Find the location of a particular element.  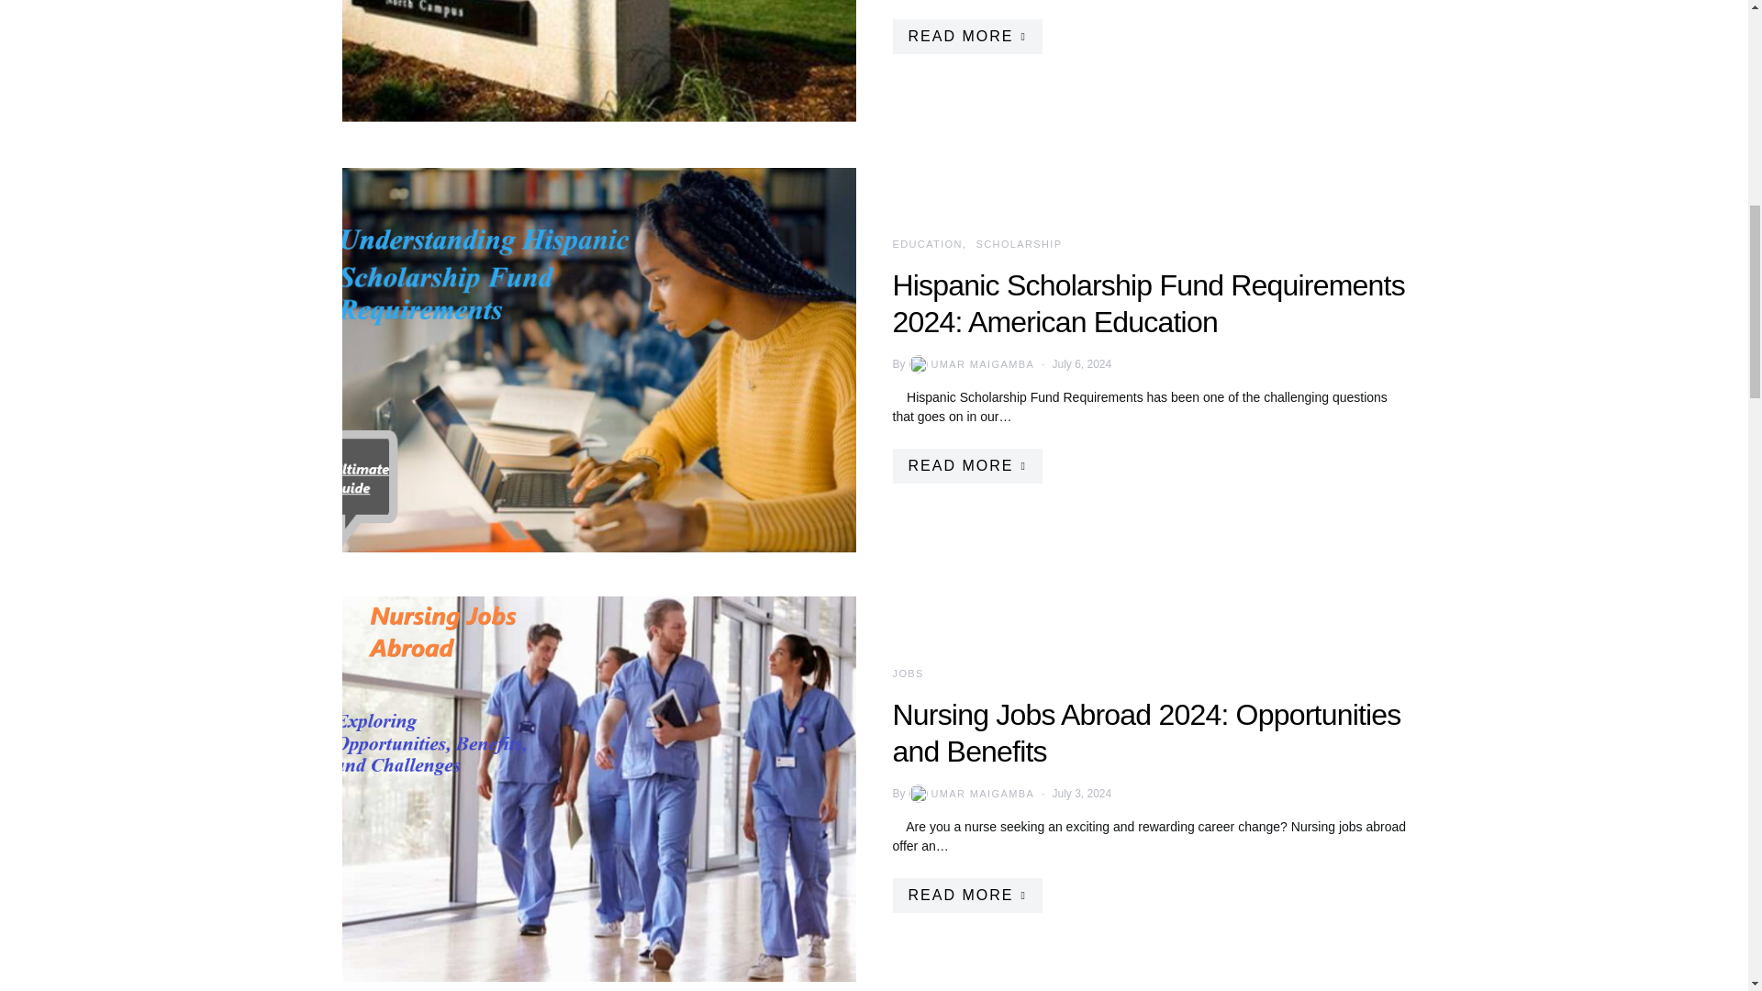

READ MORE is located at coordinates (965, 37).